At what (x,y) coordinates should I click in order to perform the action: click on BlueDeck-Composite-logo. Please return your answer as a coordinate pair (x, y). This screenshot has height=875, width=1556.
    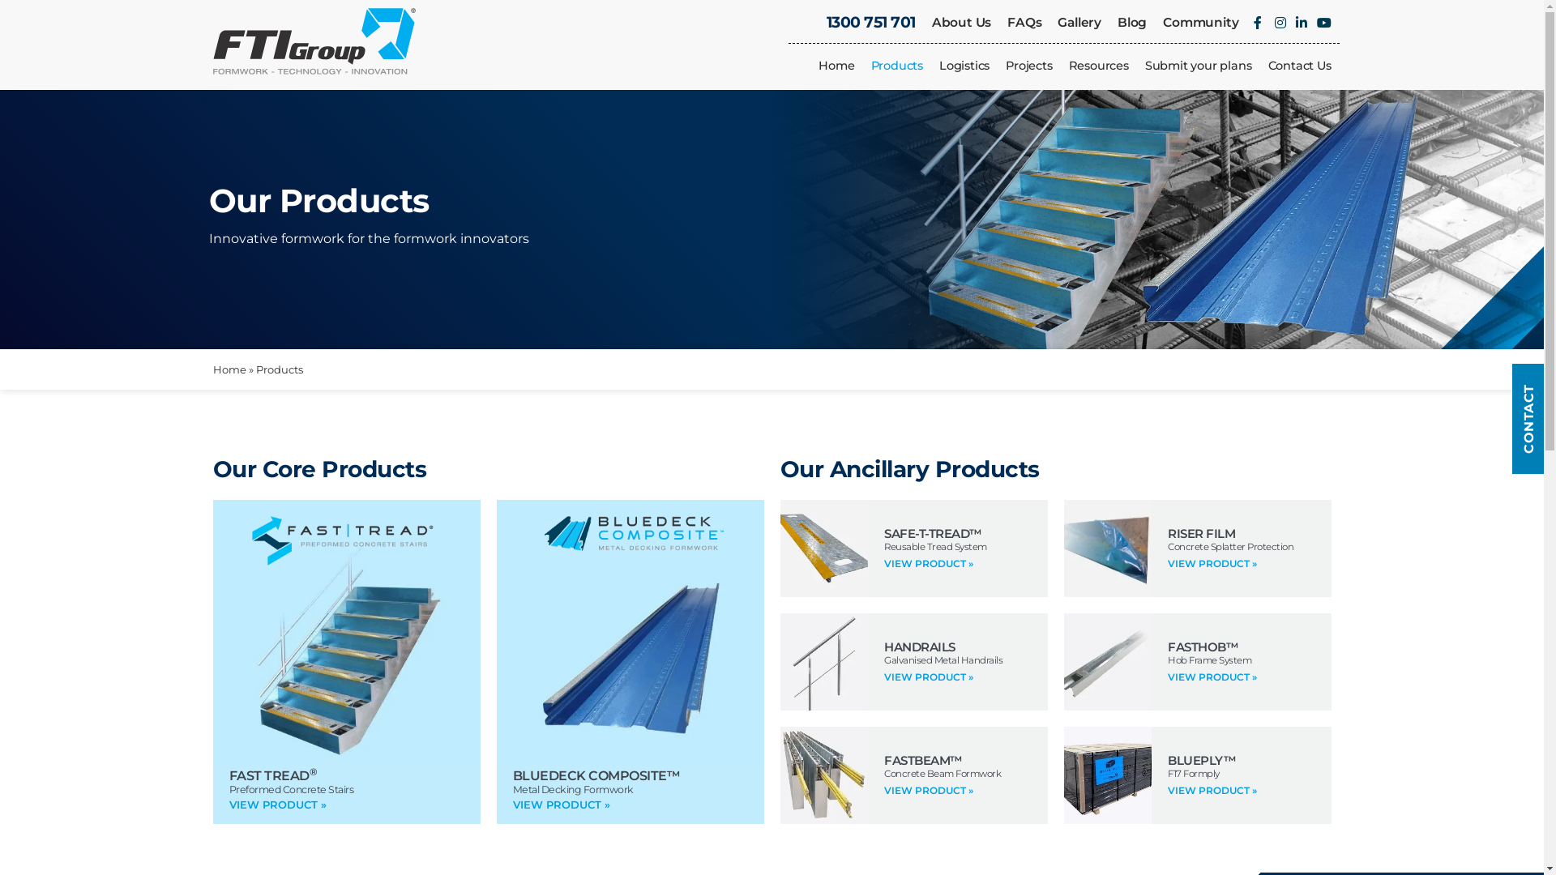
    Looking at the image, I should click on (634, 533).